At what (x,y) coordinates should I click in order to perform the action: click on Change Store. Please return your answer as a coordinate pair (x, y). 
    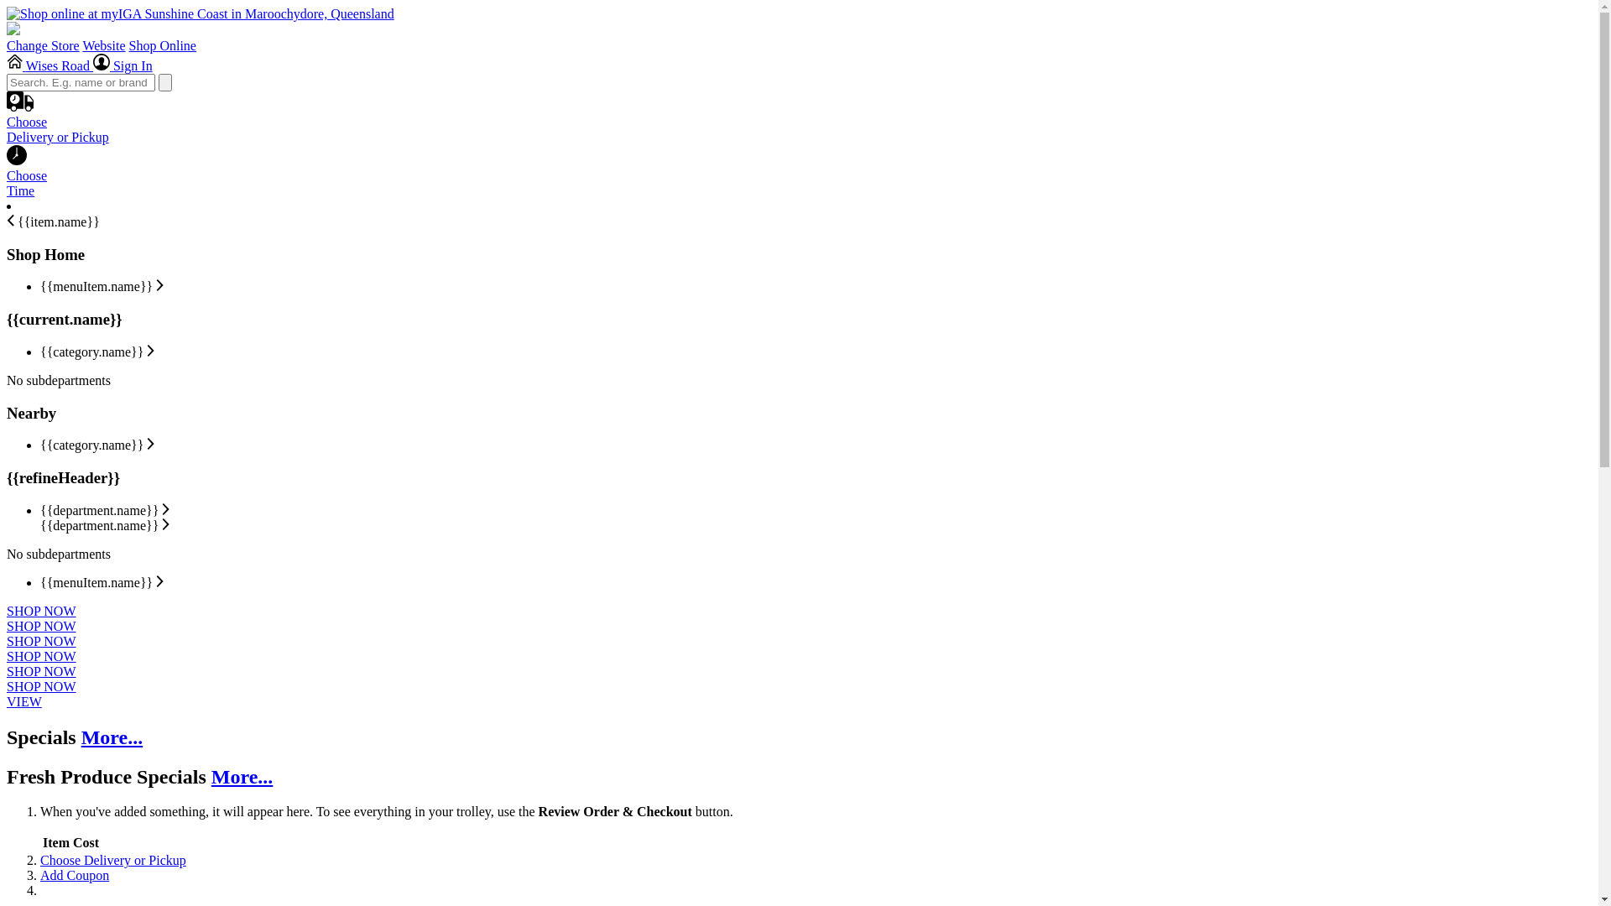
    Looking at the image, I should click on (44, 45).